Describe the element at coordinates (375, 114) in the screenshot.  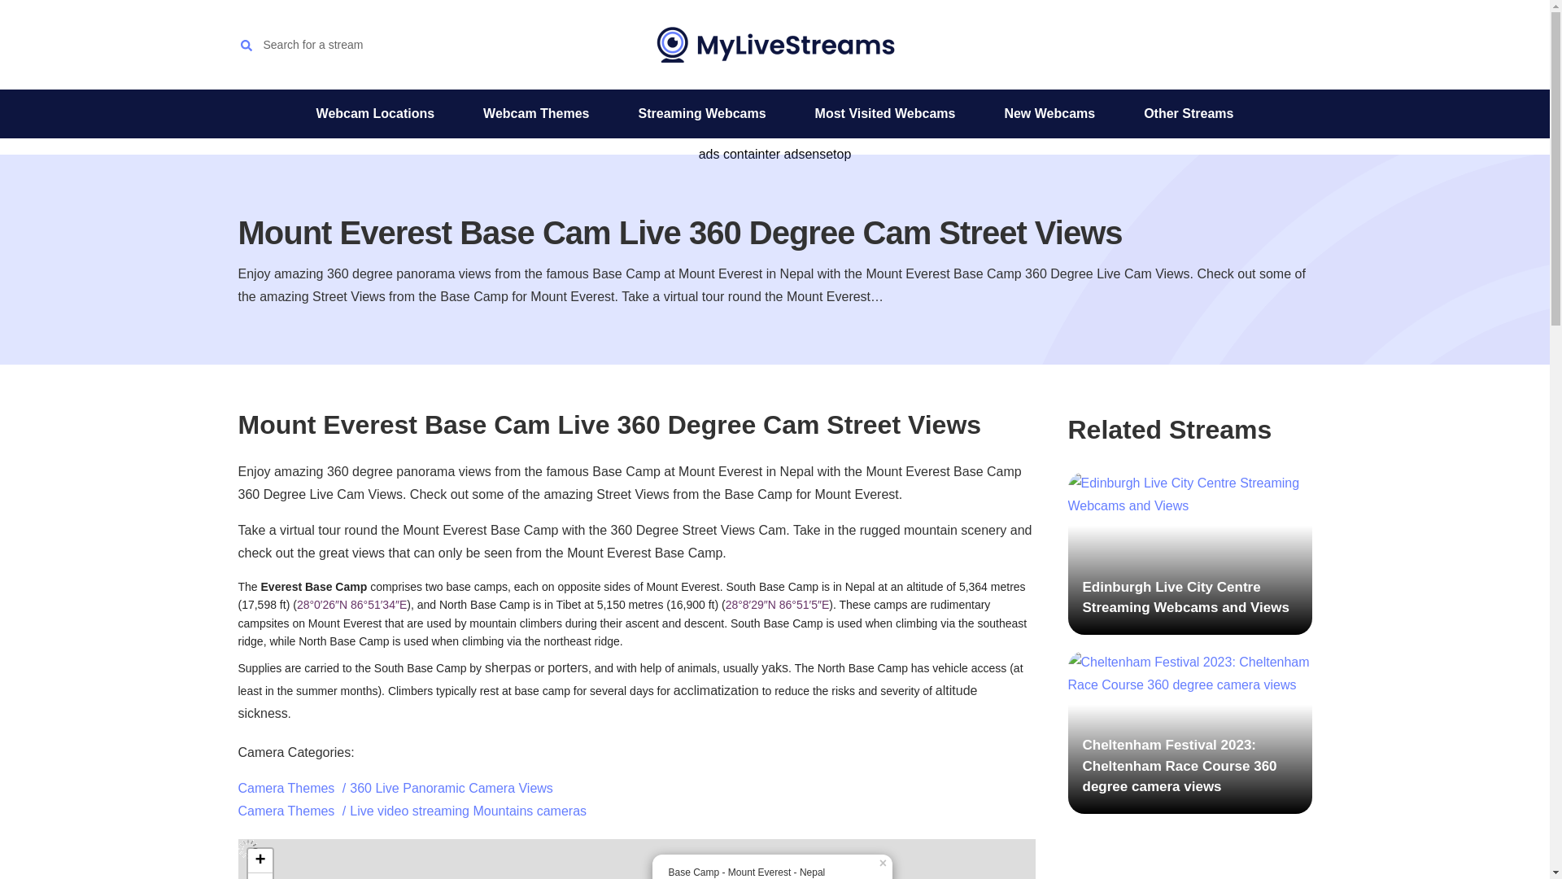
I see `Webcam Locations` at that location.